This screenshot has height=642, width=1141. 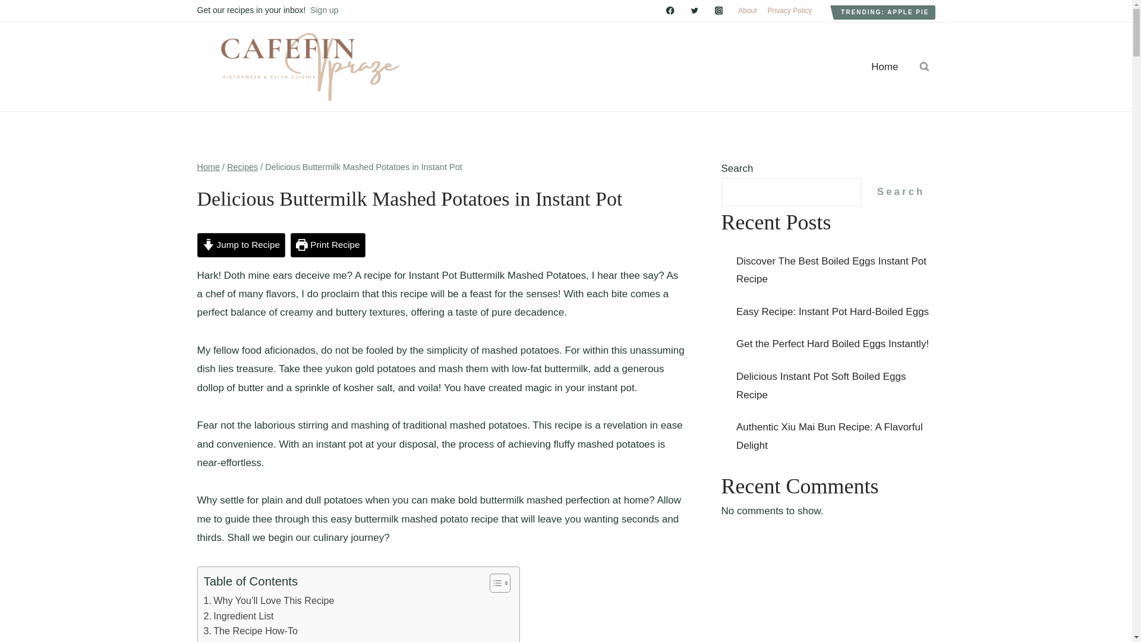 I want to click on TRENDING: APPLE PIE, so click(x=884, y=12).